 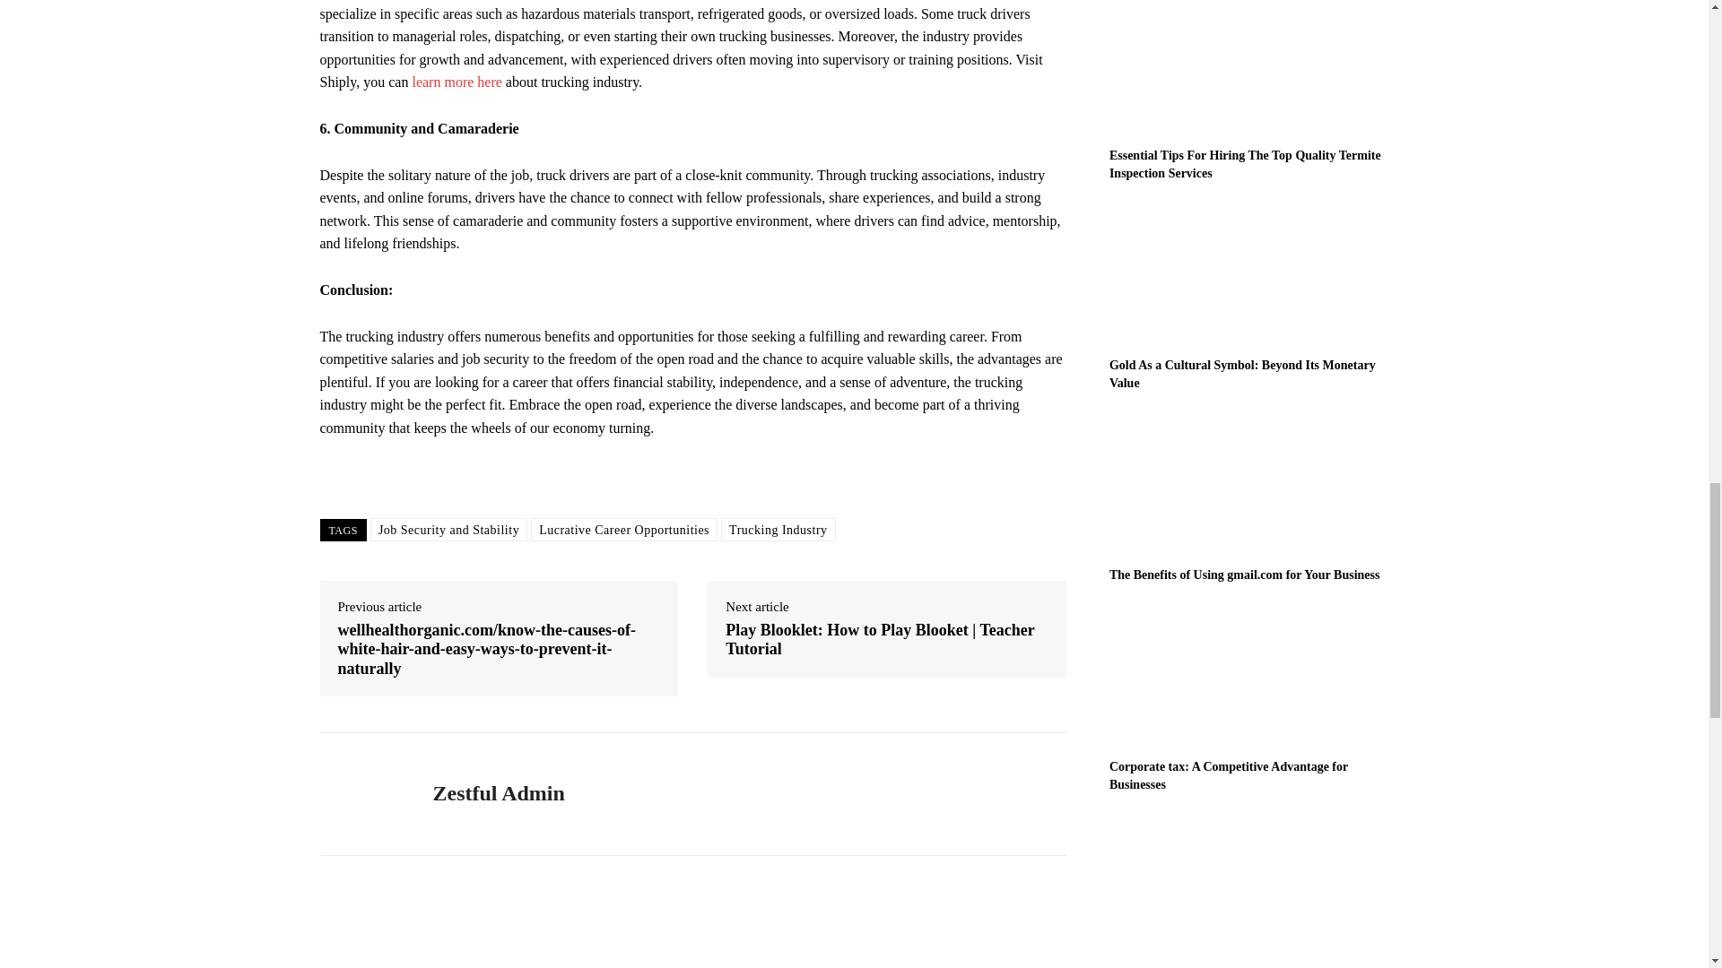 What do you see at coordinates (1248, 274) in the screenshot?
I see `Gold As a Cultural Symbol: Beyond Its Monetary Value` at bounding box center [1248, 274].